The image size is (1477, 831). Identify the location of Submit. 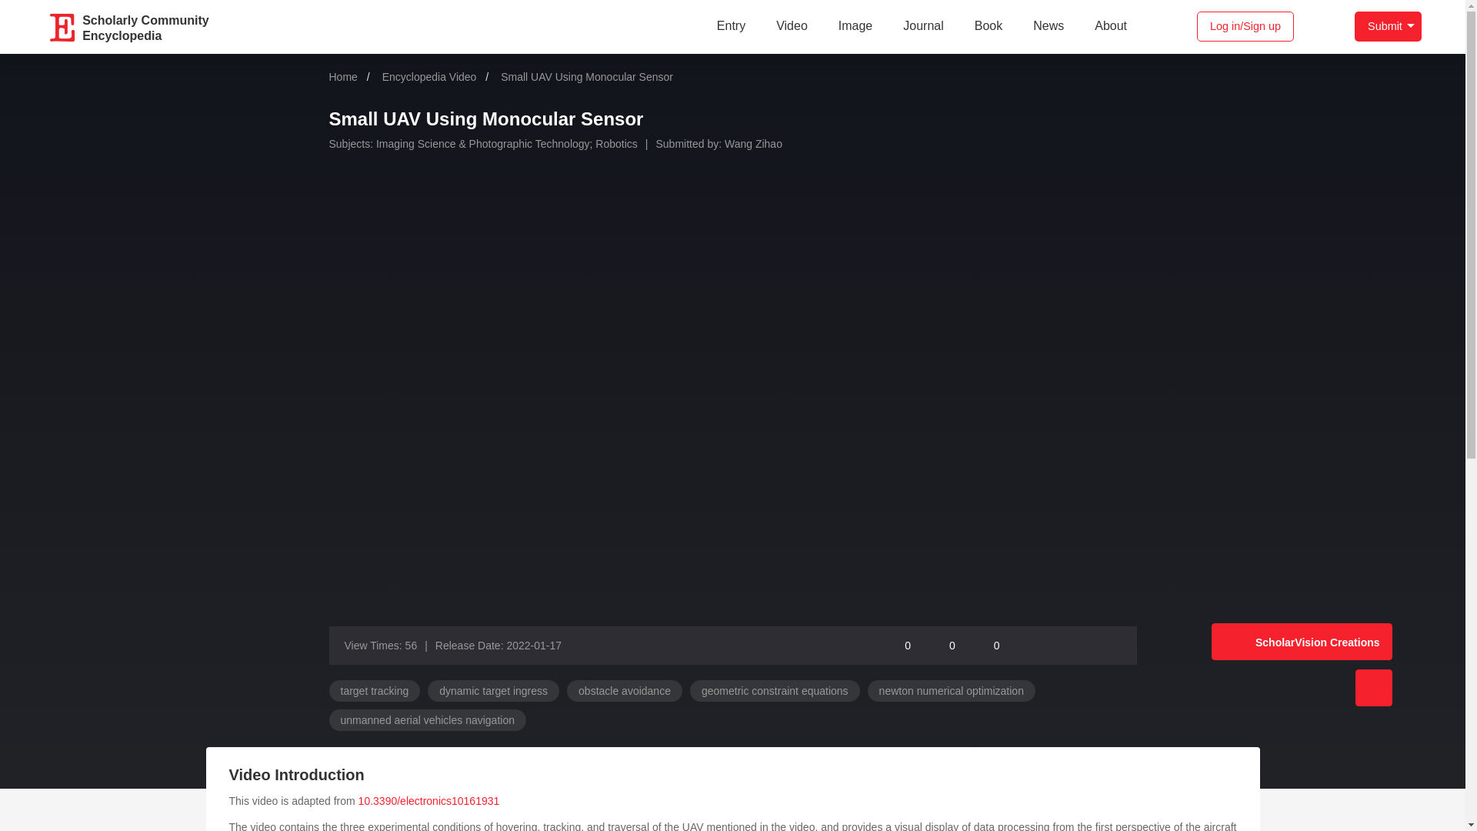
(1388, 26).